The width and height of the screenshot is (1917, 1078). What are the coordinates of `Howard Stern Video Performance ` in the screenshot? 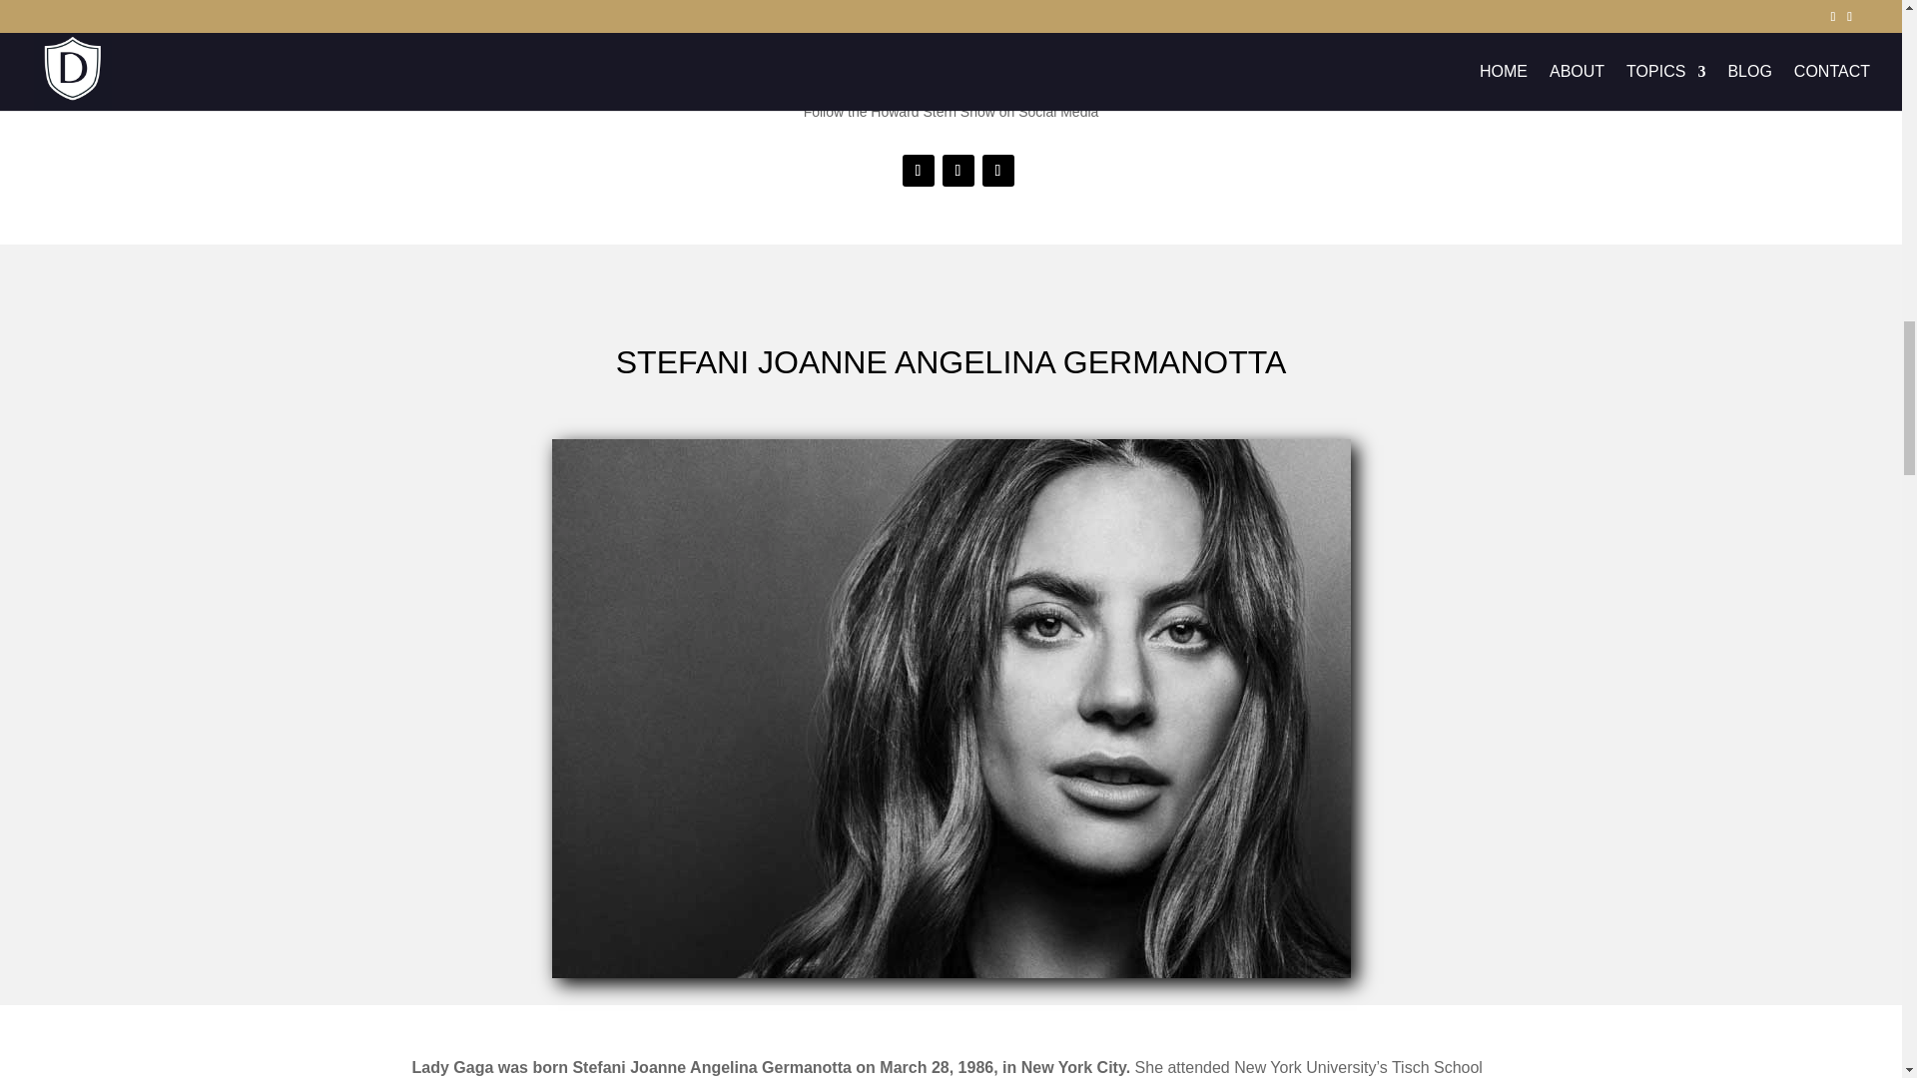 It's located at (1235, 22).